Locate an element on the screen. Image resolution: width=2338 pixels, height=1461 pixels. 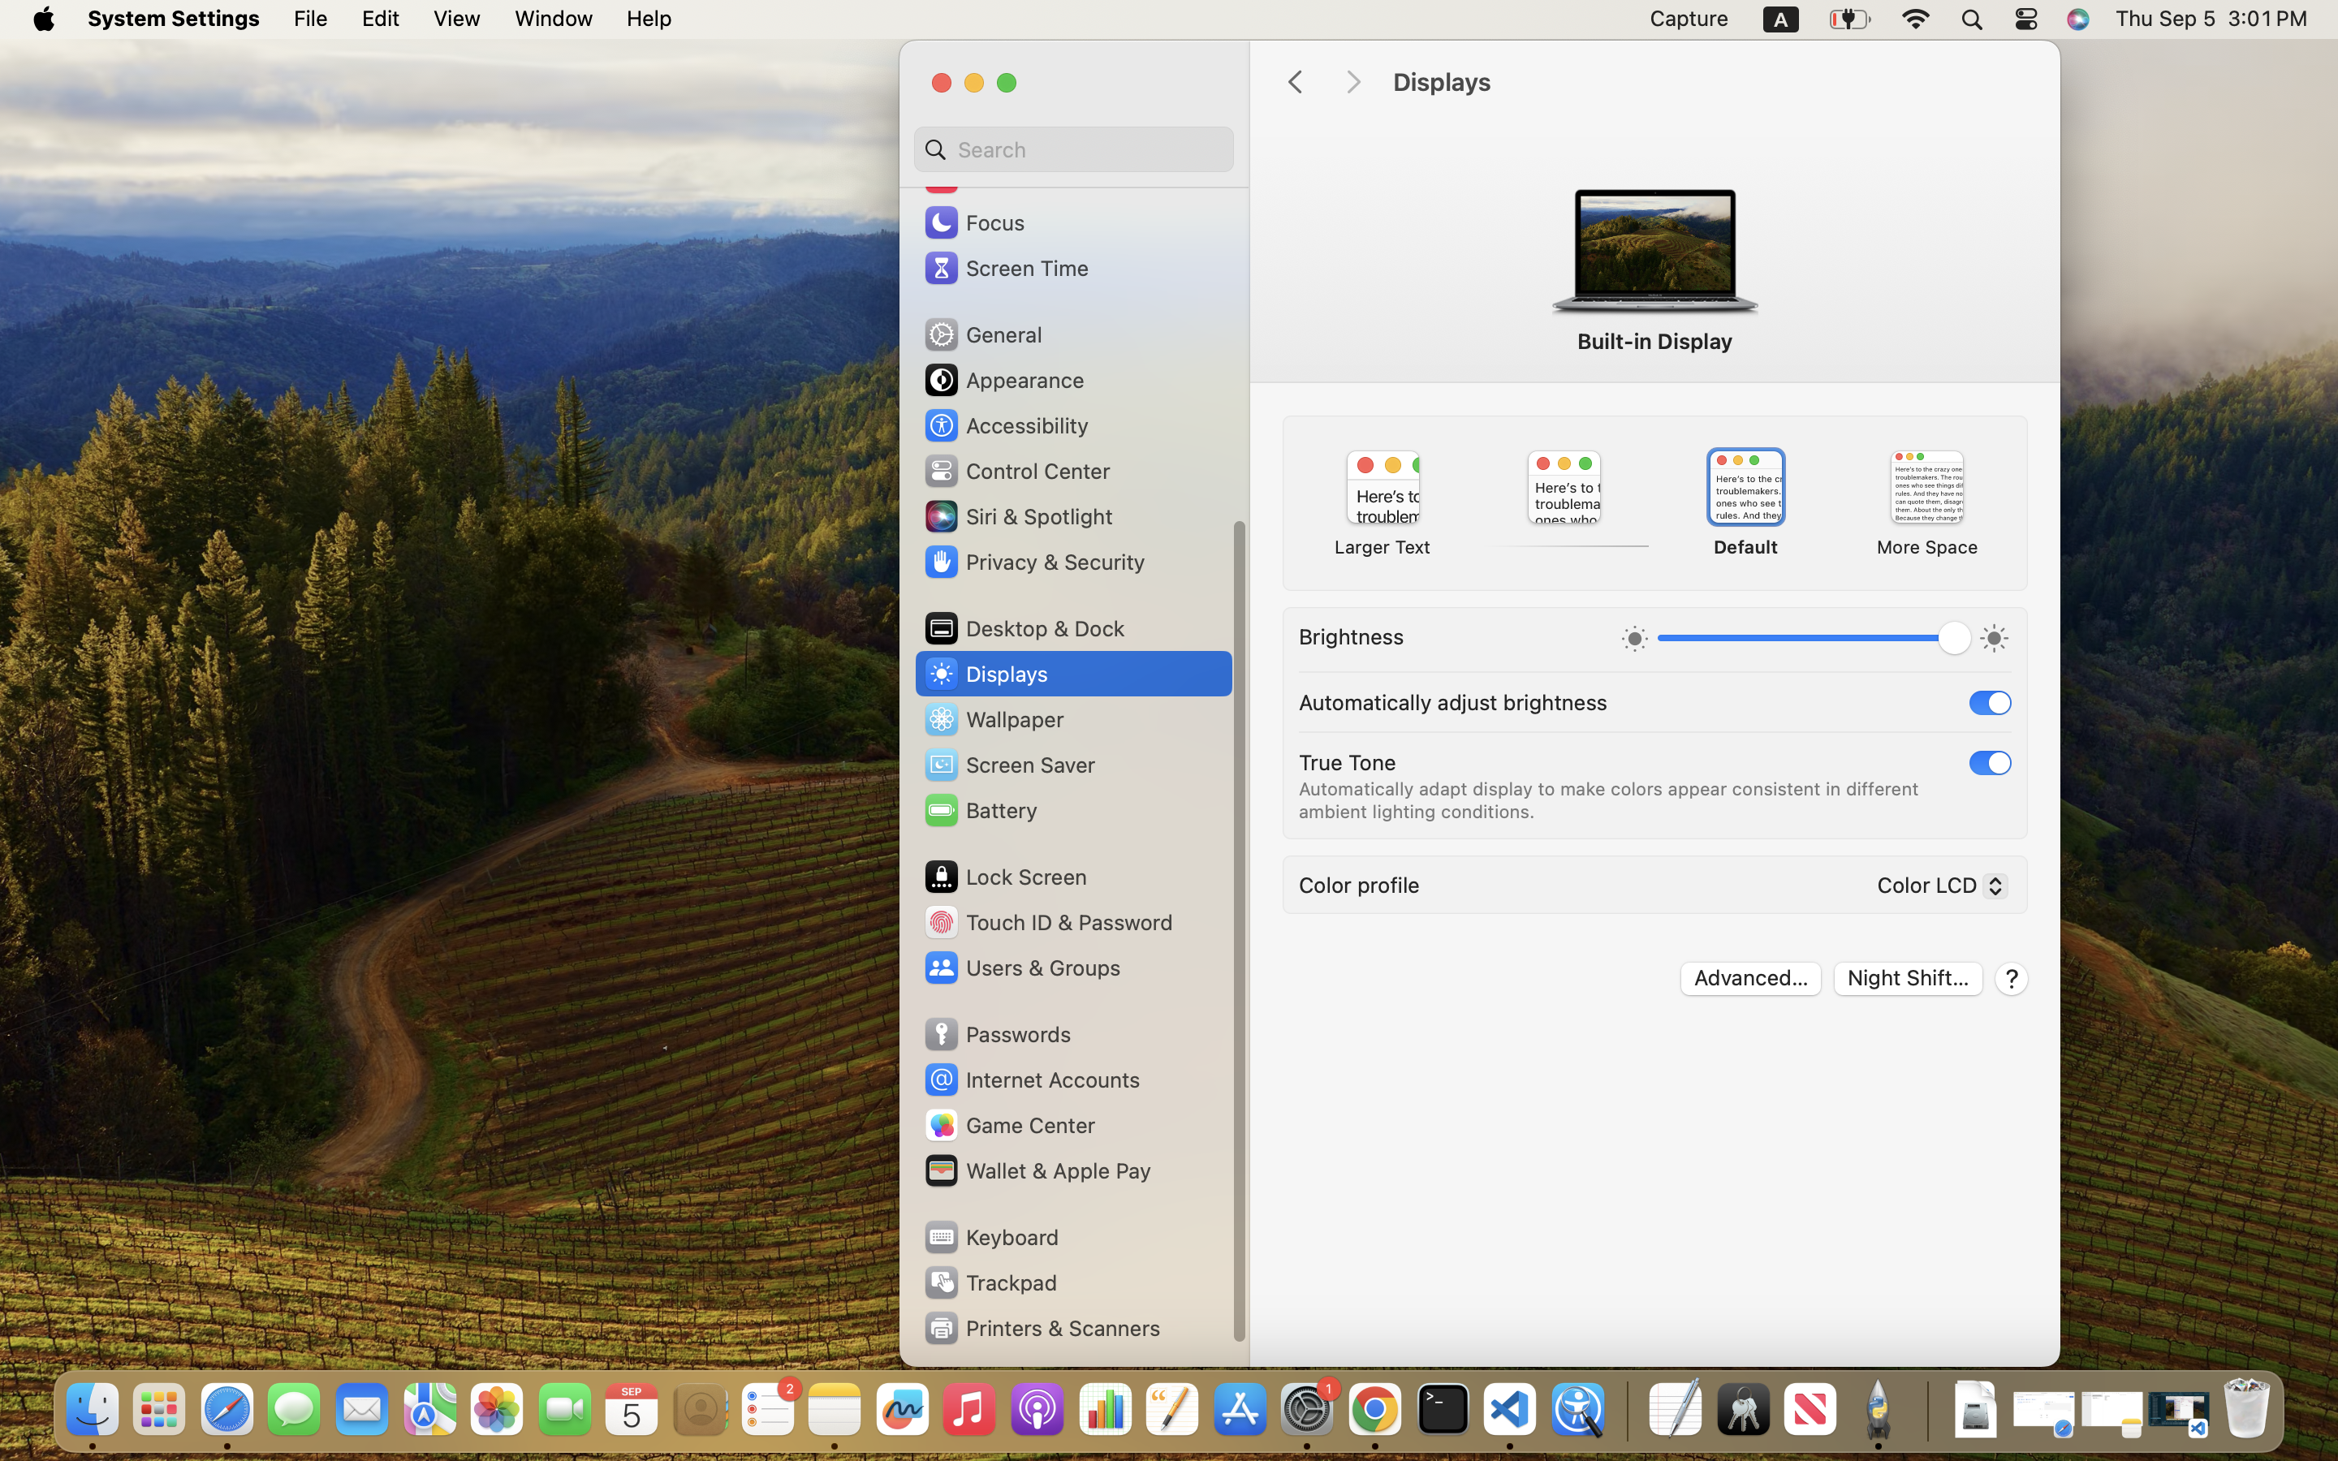
Focus is located at coordinates (973, 222).